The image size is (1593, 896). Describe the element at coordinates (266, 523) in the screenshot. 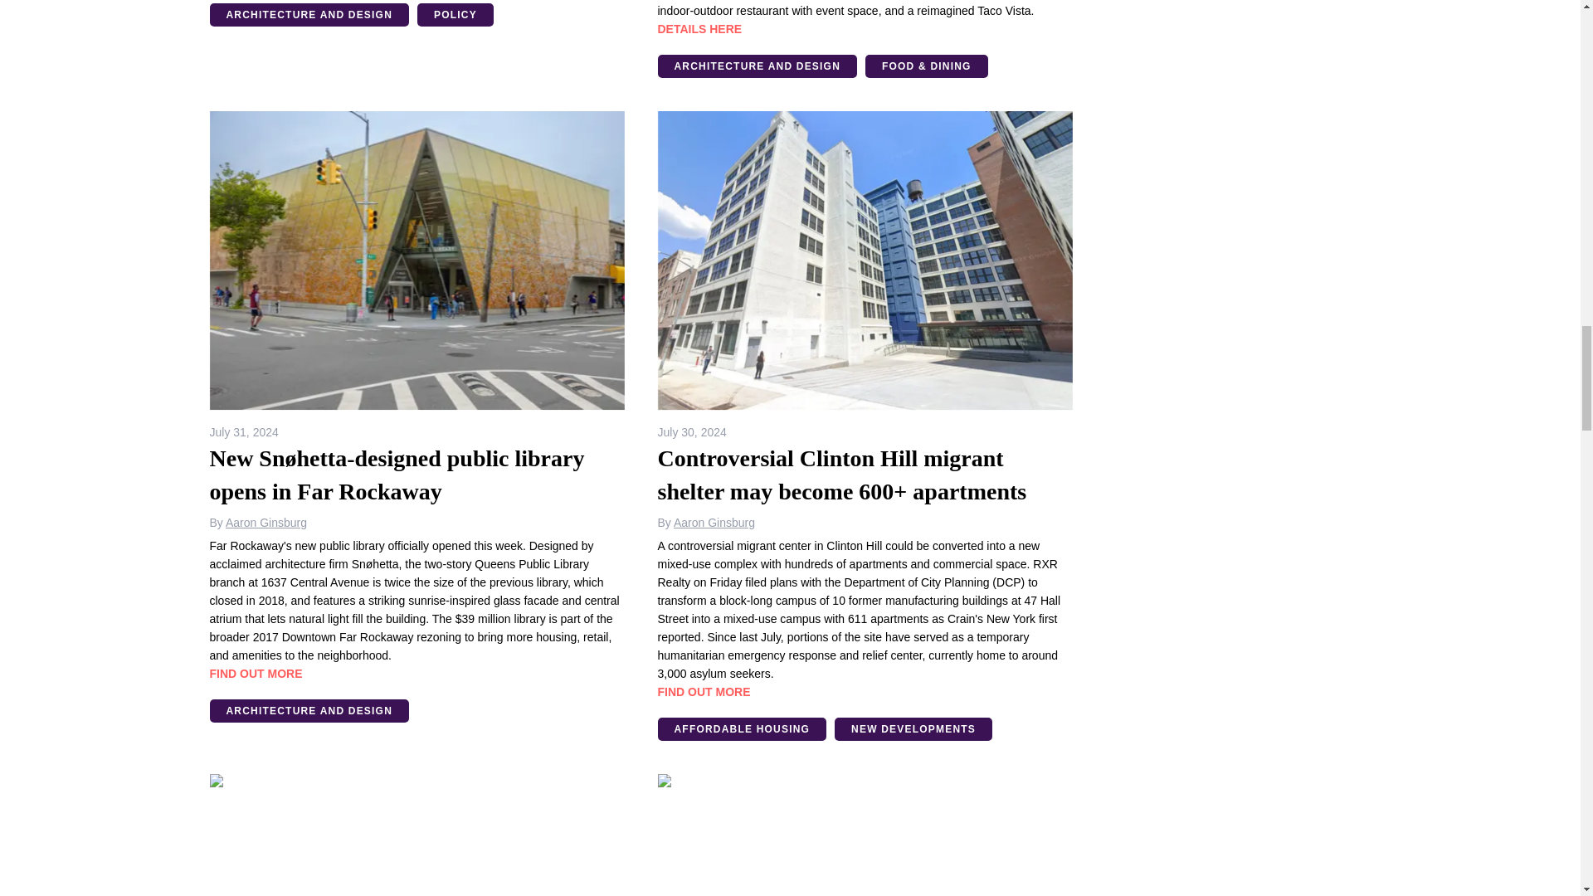

I see `Posts by Aaron Ginsburg` at that location.